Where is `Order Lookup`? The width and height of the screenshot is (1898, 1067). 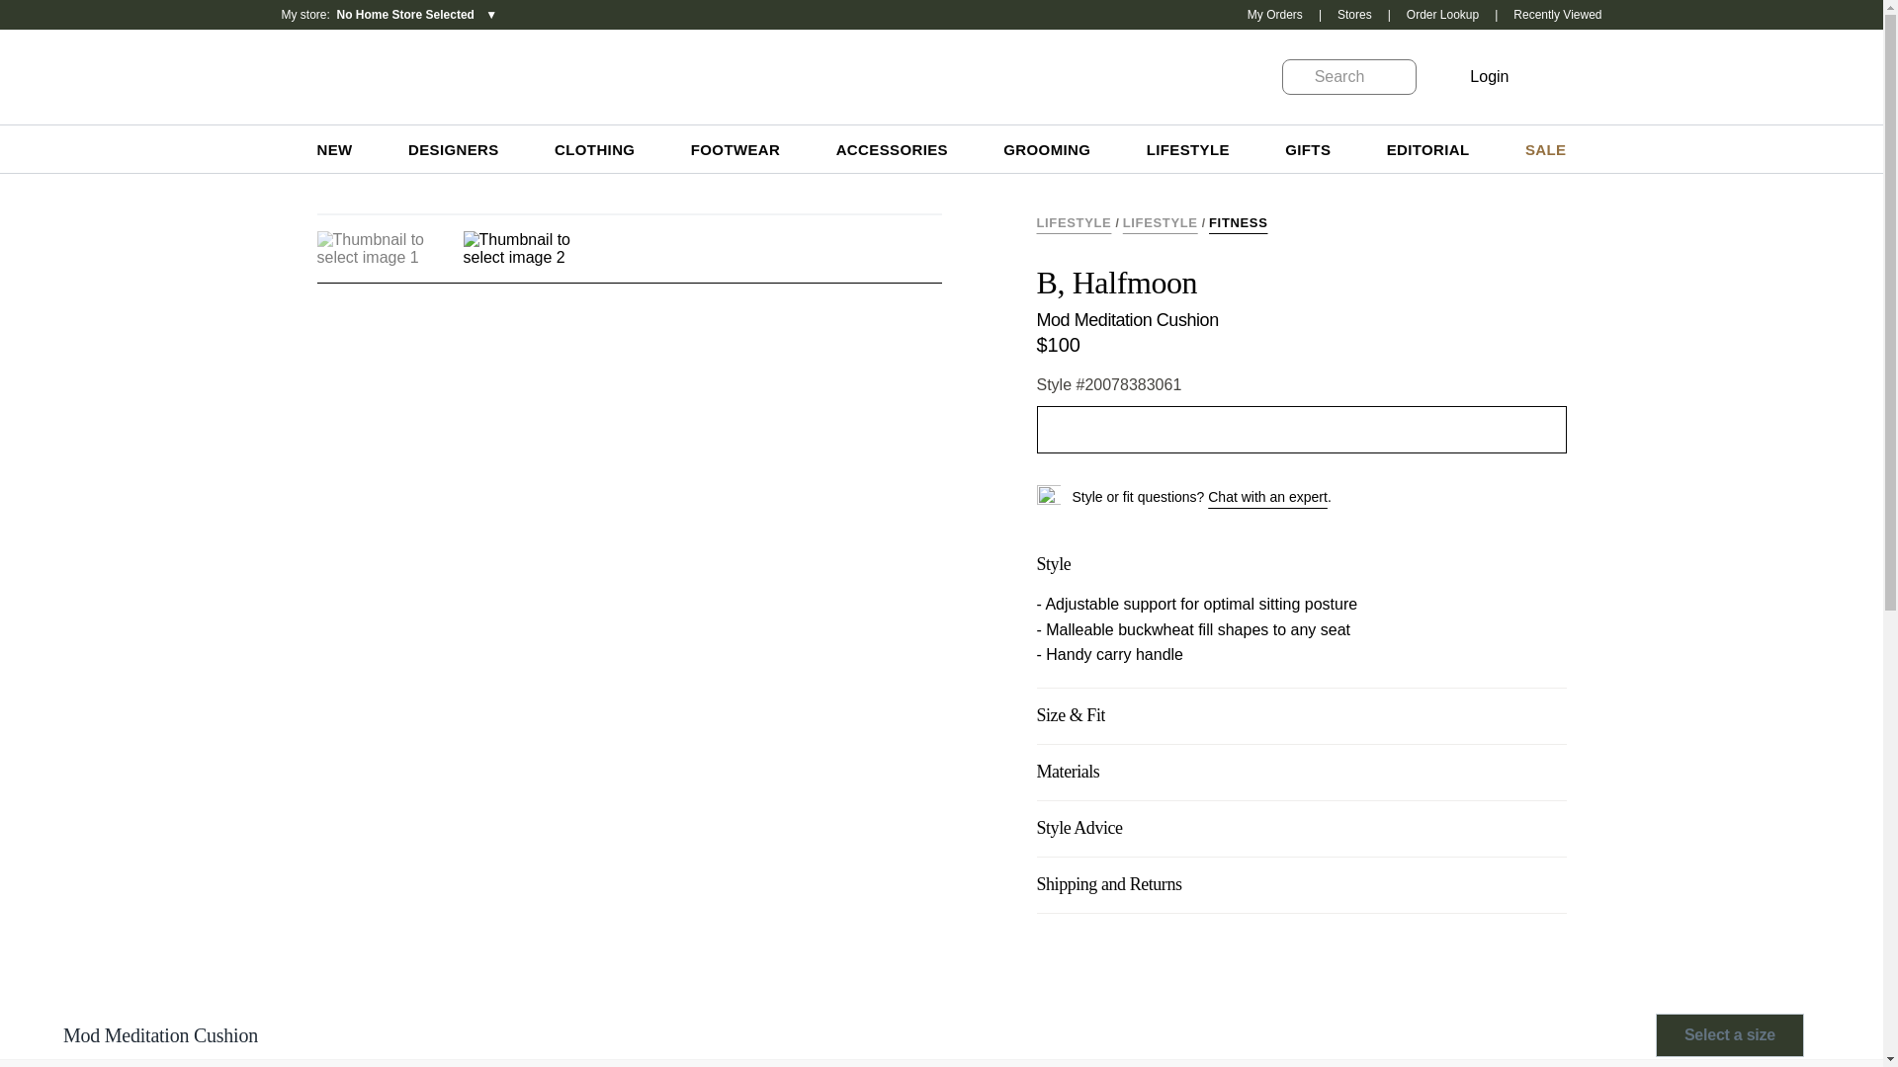
Order Lookup is located at coordinates (380, 14).